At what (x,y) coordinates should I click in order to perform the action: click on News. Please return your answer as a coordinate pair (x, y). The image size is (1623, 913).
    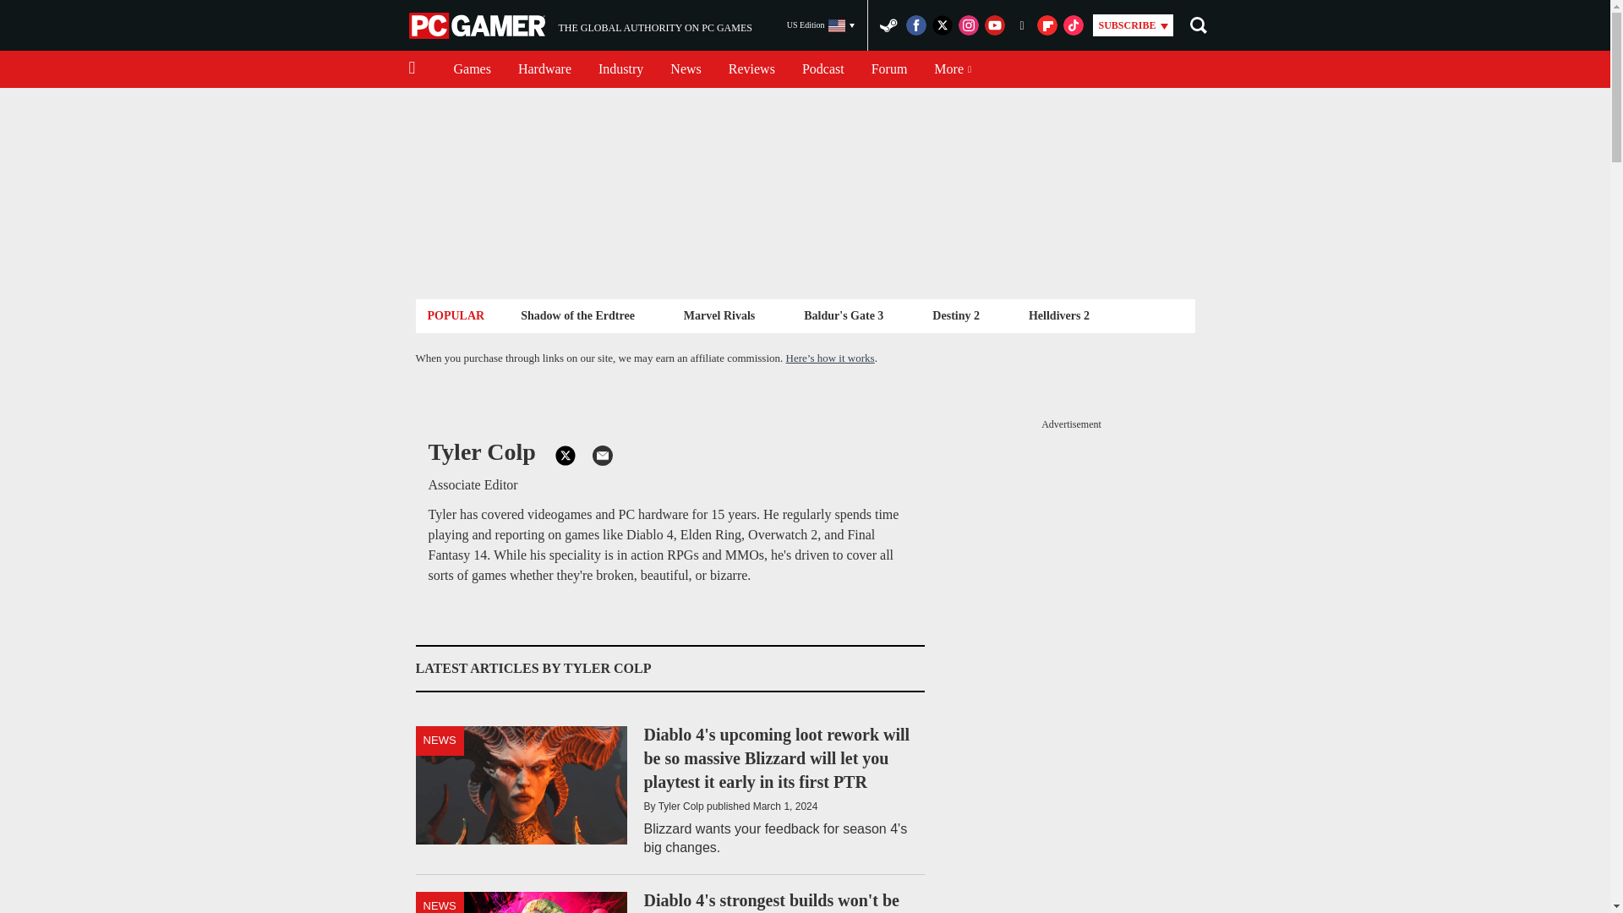
    Looking at the image, I should click on (685, 69).